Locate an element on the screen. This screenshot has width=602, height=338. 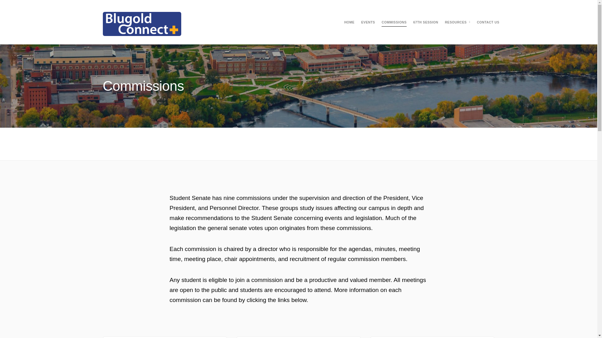
EVENTS is located at coordinates (368, 23).